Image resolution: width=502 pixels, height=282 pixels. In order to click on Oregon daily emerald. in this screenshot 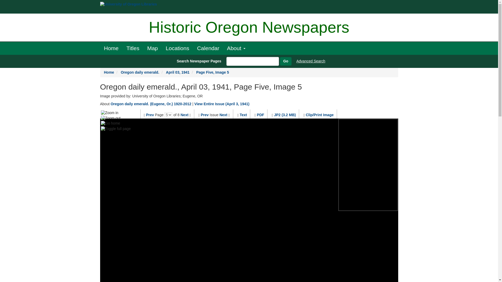, I will do `click(140, 72)`.